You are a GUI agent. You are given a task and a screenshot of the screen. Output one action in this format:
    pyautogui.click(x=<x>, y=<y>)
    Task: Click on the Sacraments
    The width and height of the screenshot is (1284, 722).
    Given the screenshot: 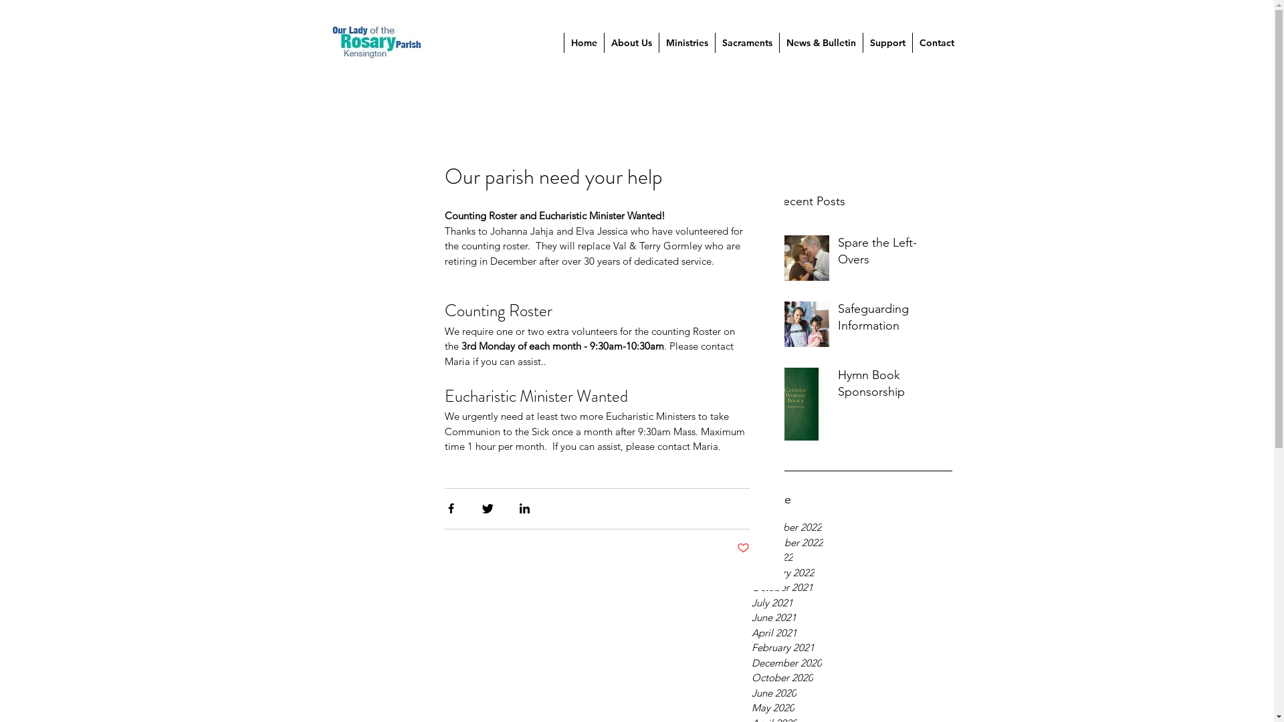 What is the action you would take?
    pyautogui.click(x=746, y=43)
    